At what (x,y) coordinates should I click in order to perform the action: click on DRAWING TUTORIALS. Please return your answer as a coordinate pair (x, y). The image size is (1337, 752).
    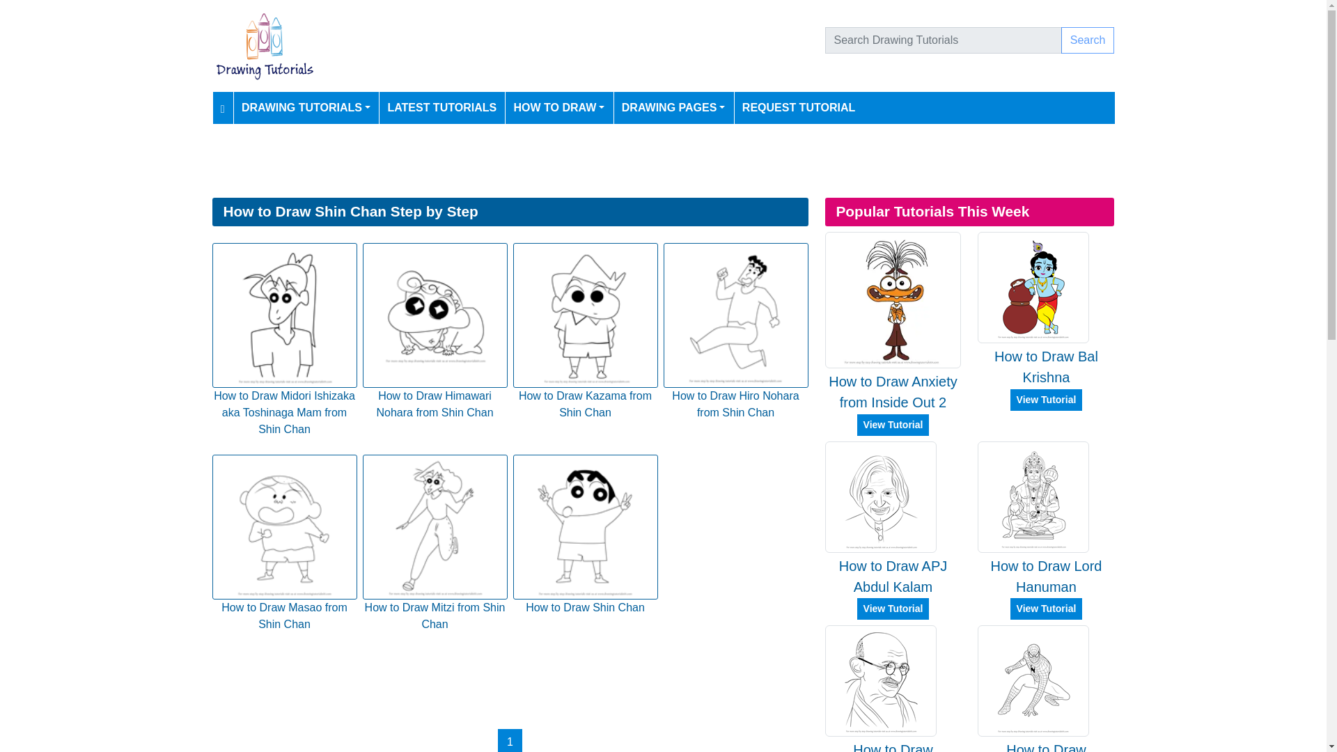
    Looking at the image, I should click on (306, 107).